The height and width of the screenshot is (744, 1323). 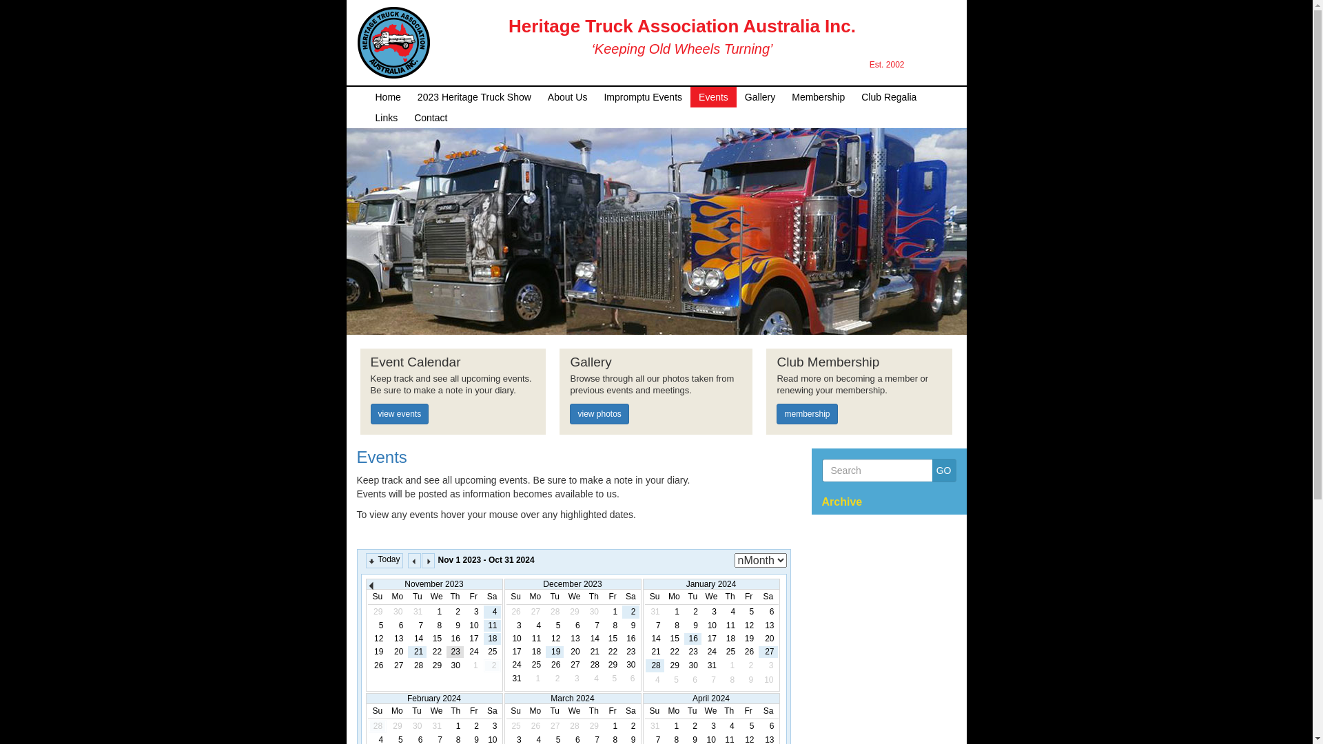 What do you see at coordinates (397, 626) in the screenshot?
I see `6` at bounding box center [397, 626].